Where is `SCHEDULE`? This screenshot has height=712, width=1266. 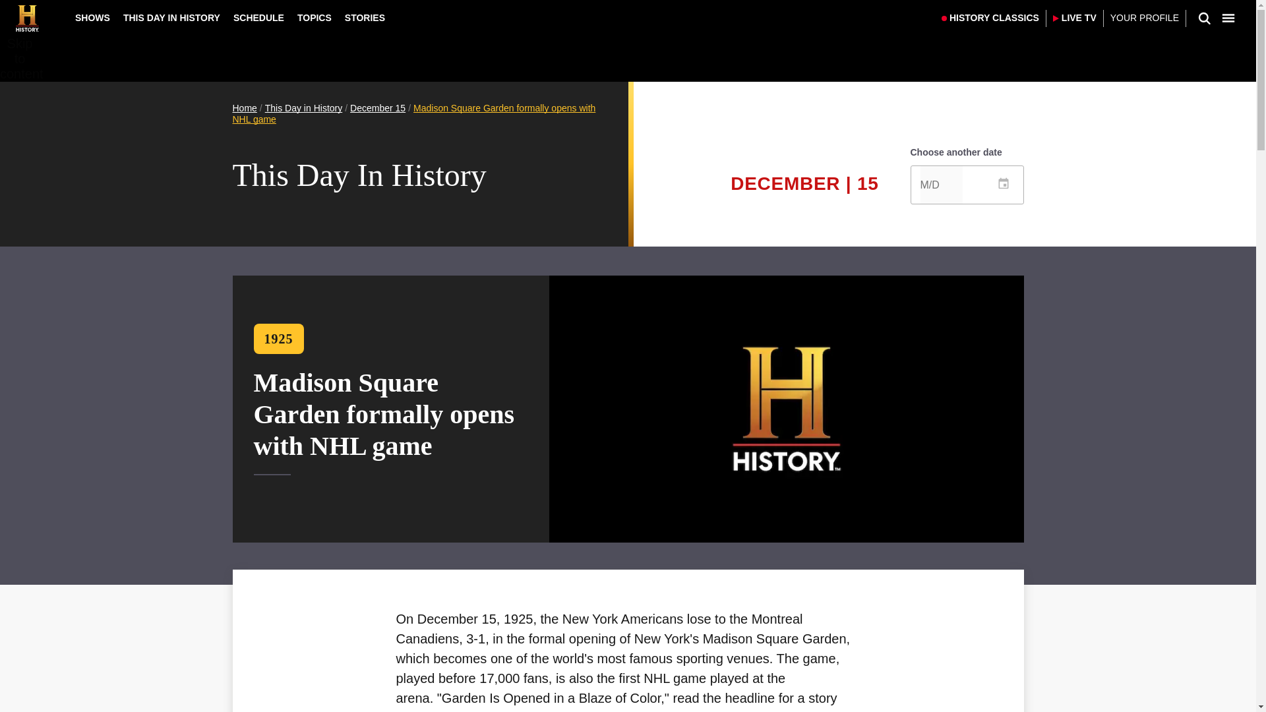 SCHEDULE is located at coordinates (258, 18).